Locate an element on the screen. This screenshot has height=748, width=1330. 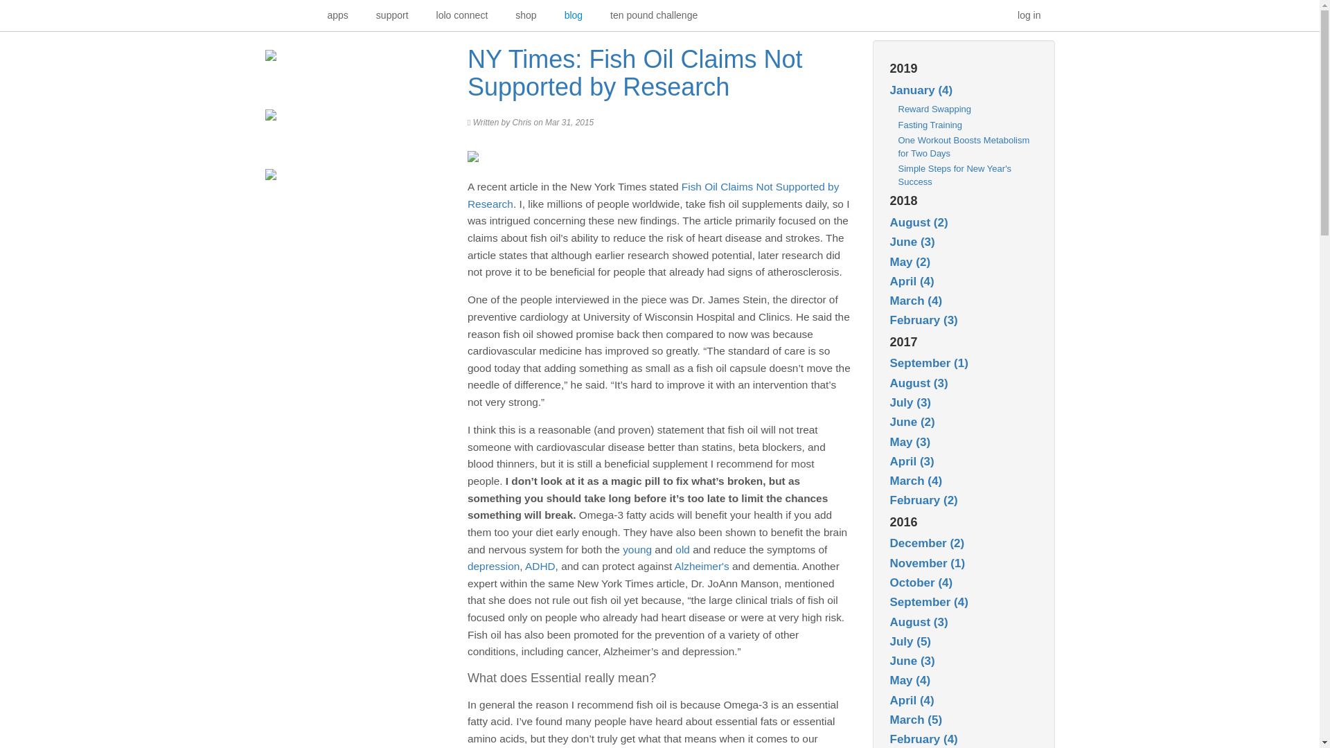
Fasting Training is located at coordinates (930, 125).